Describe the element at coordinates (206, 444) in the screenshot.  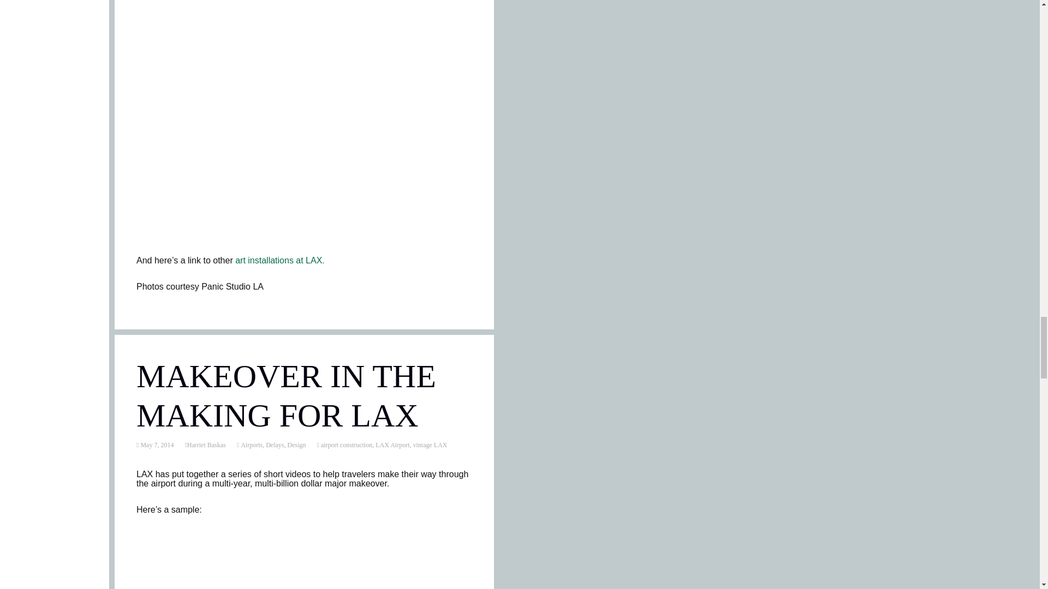
I see `Harriet Baskas` at that location.